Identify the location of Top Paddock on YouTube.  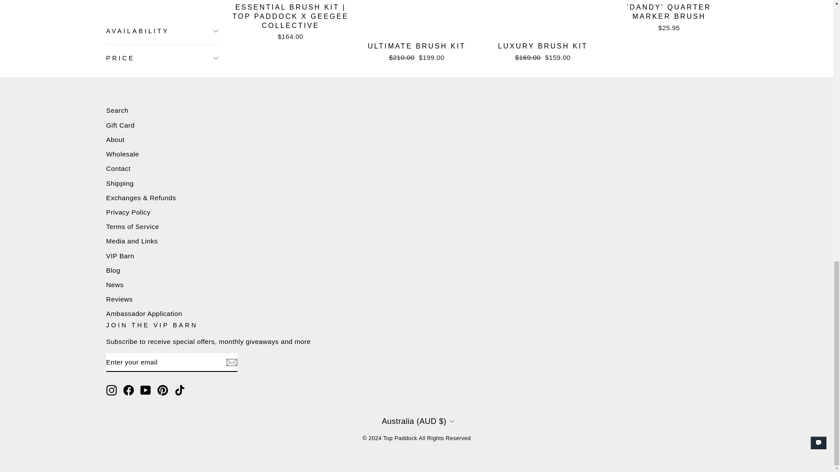
(145, 390).